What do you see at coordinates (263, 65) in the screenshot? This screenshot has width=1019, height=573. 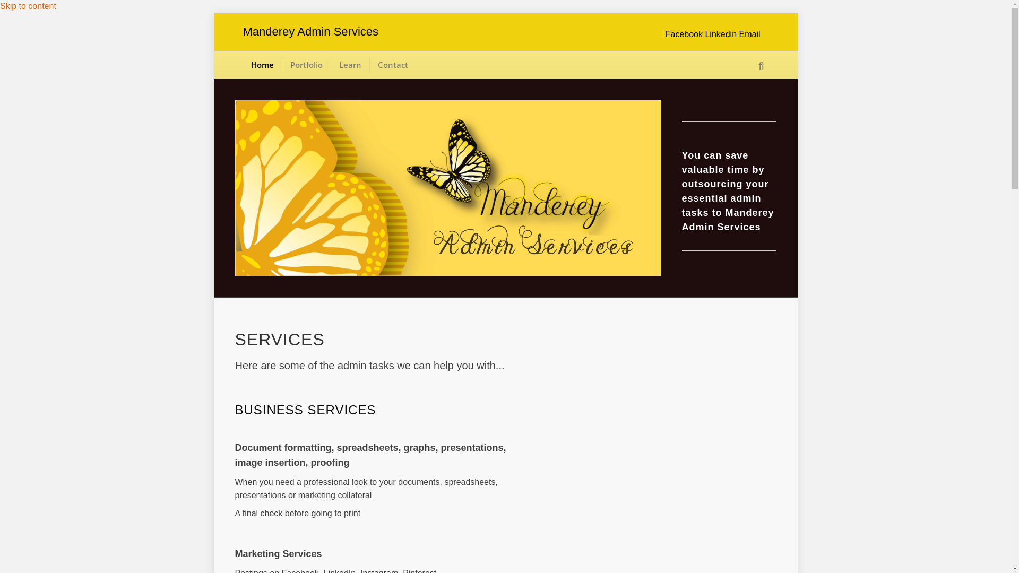 I see `Home` at bounding box center [263, 65].